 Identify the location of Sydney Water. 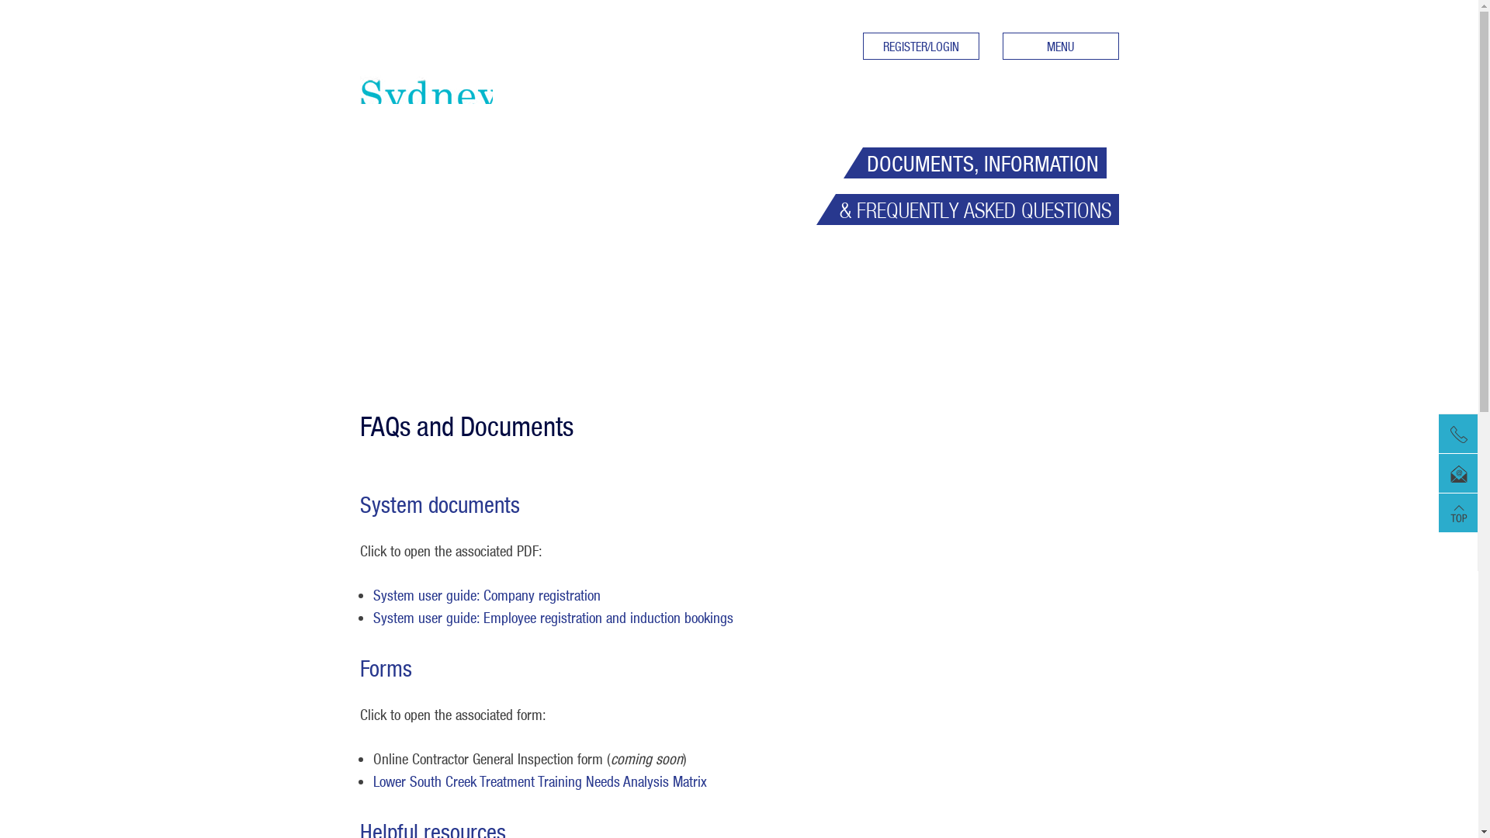
(427, 56).